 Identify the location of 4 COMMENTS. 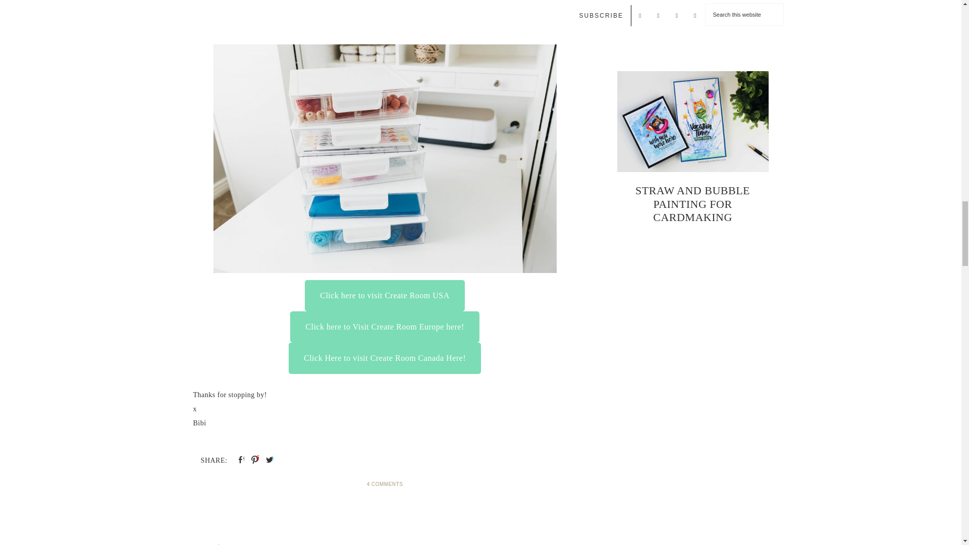
(385, 484).